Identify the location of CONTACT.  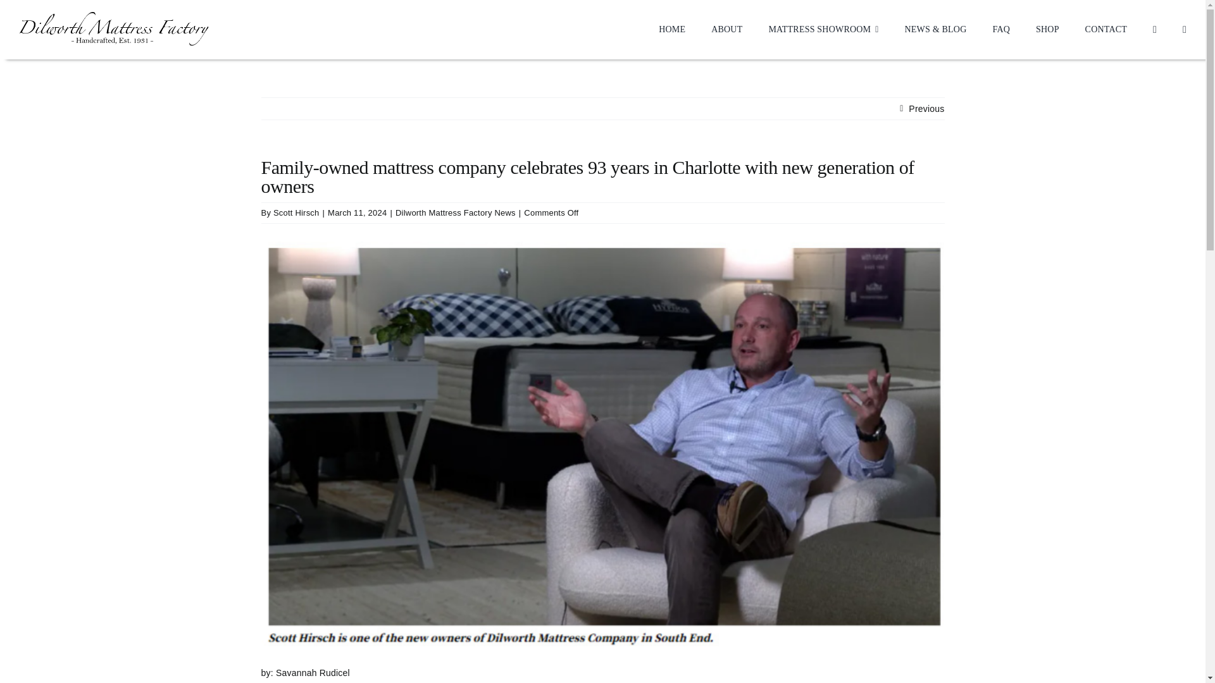
(1106, 29).